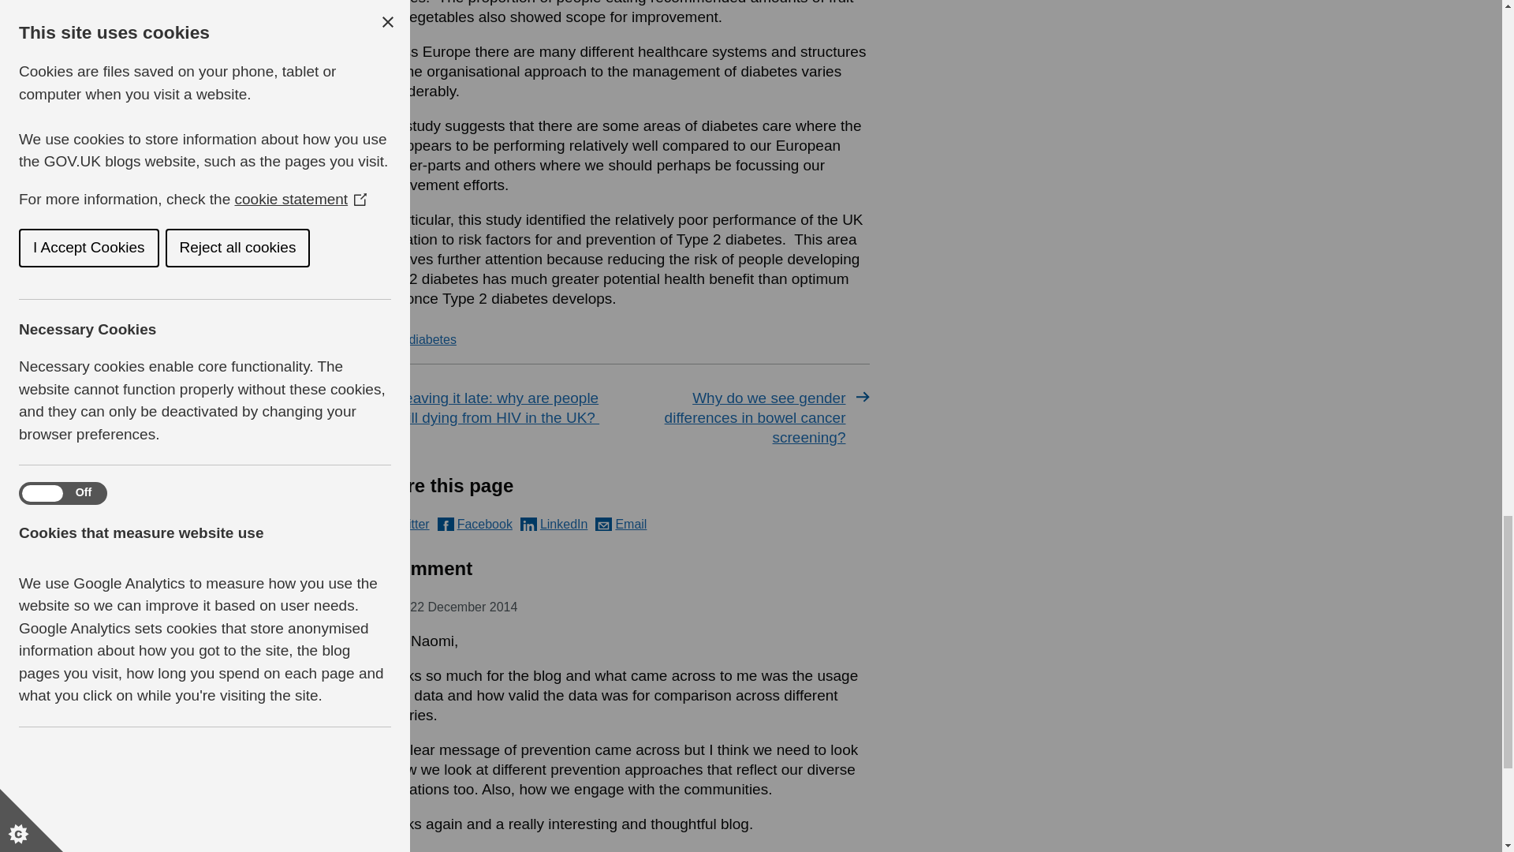 This screenshot has height=852, width=1514. What do you see at coordinates (432, 339) in the screenshot?
I see `diabetes` at bounding box center [432, 339].